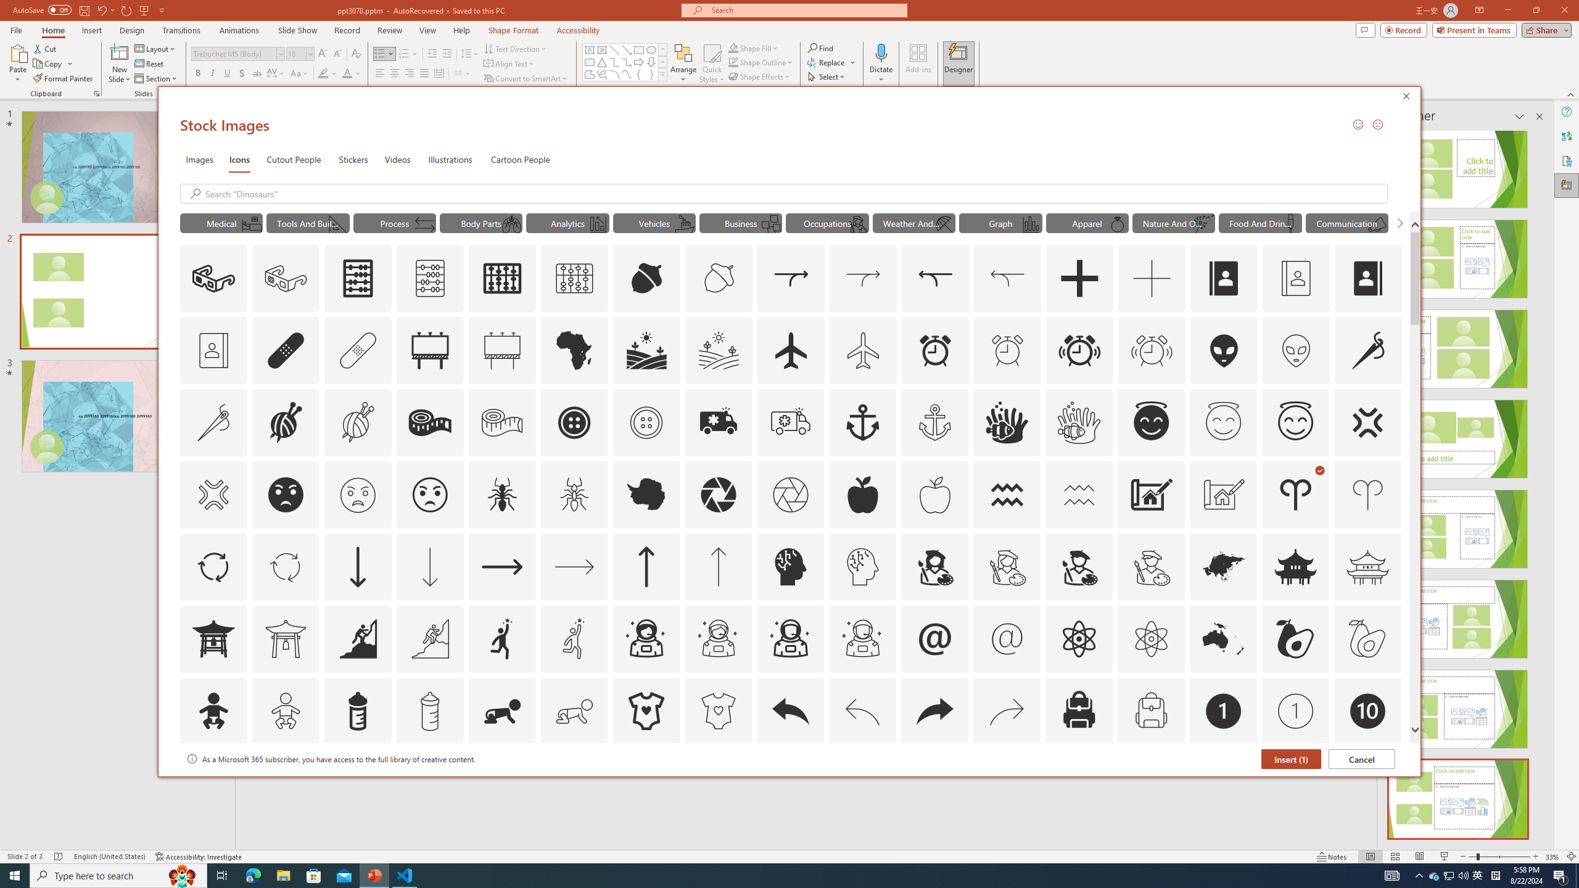 This screenshot has height=888, width=1579. I want to click on AutomationID: Icons_Aries_M, so click(1367, 495).